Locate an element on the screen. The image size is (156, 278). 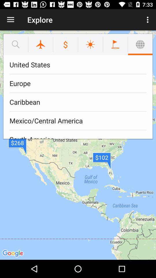
press mexico/central america item is located at coordinates (78, 120).